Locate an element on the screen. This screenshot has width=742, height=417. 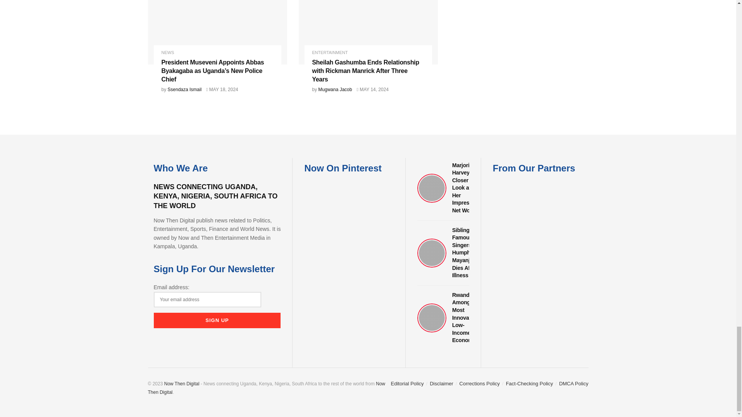
Now Then Digital is located at coordinates (182, 384).